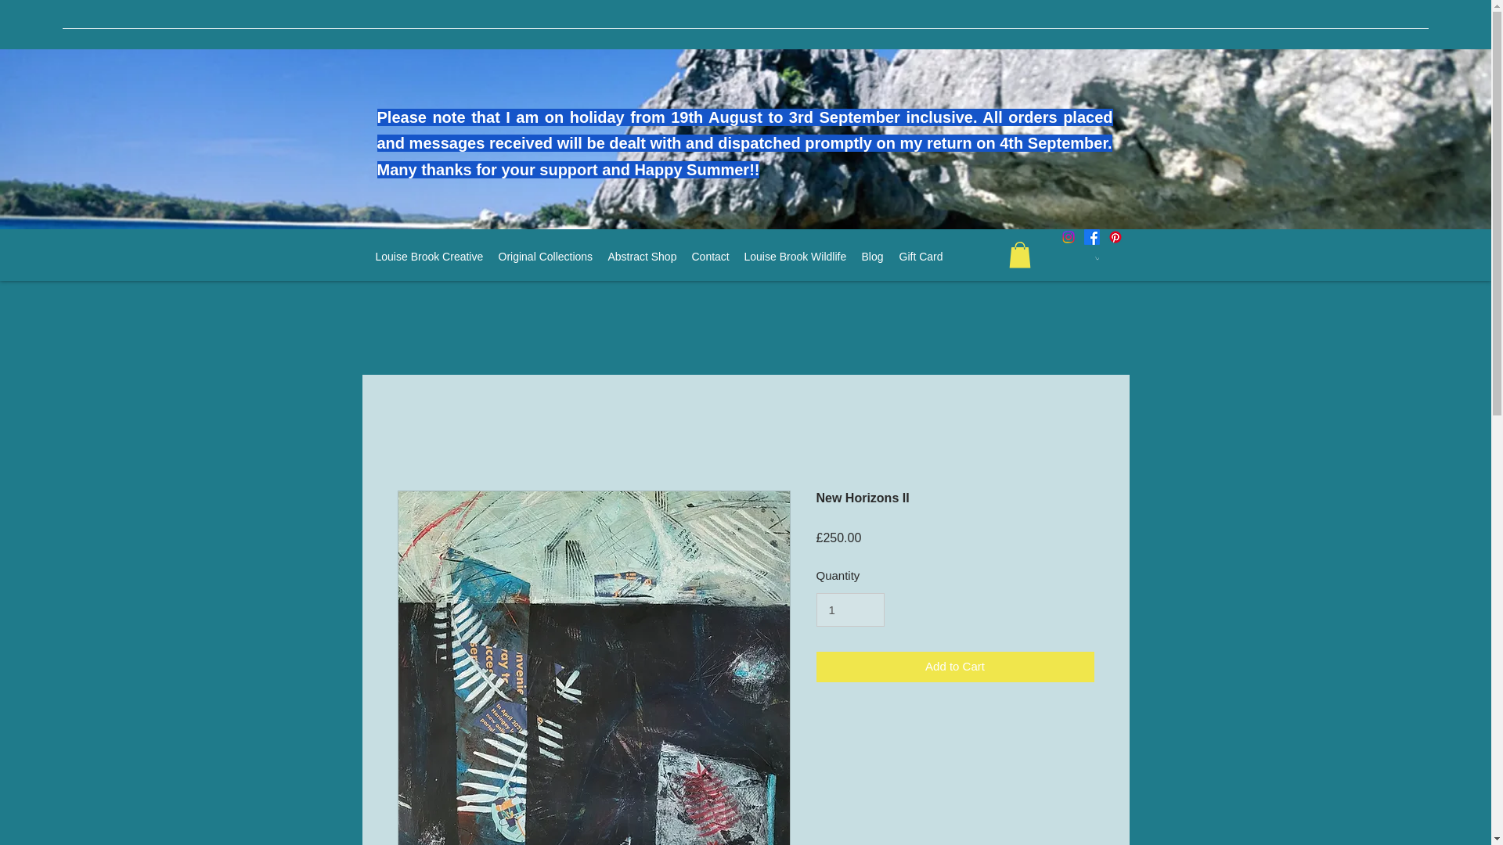 The width and height of the screenshot is (1503, 845). I want to click on Louise Brook Wildlife, so click(795, 257).